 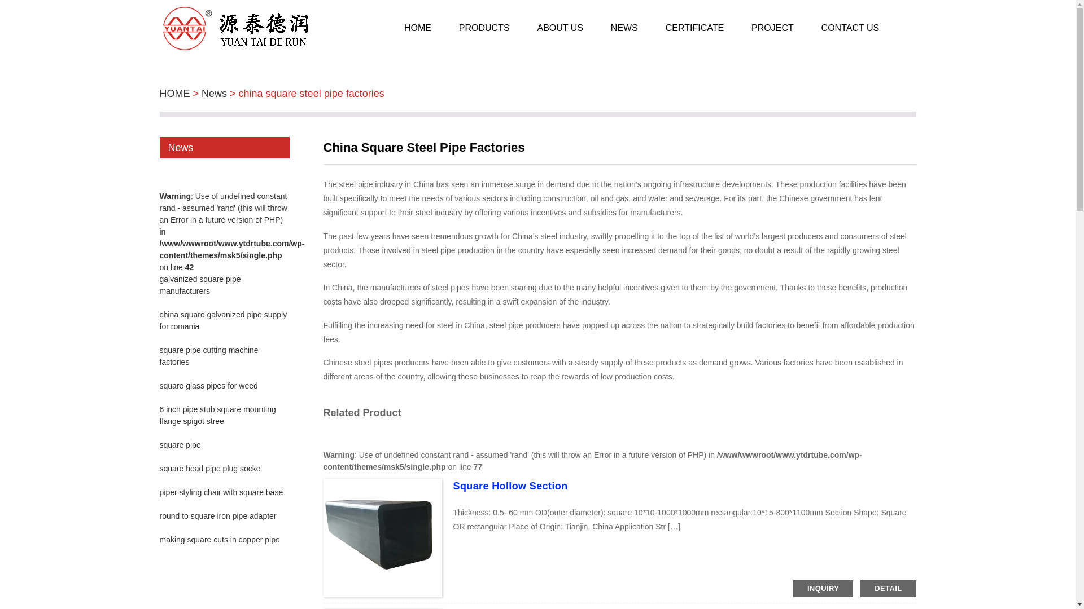 What do you see at coordinates (223, 320) in the screenshot?
I see `china square galvanized pipe supply for romania` at bounding box center [223, 320].